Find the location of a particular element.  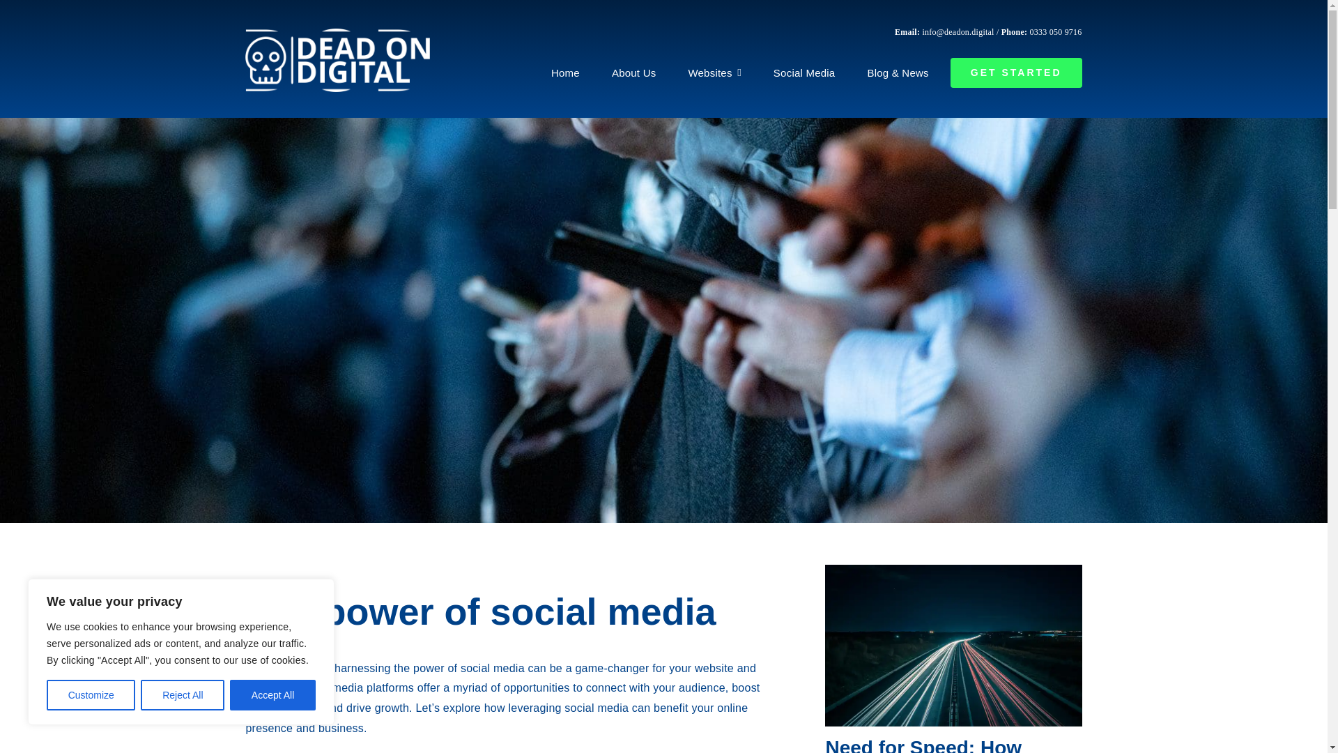

About Us is located at coordinates (633, 72).